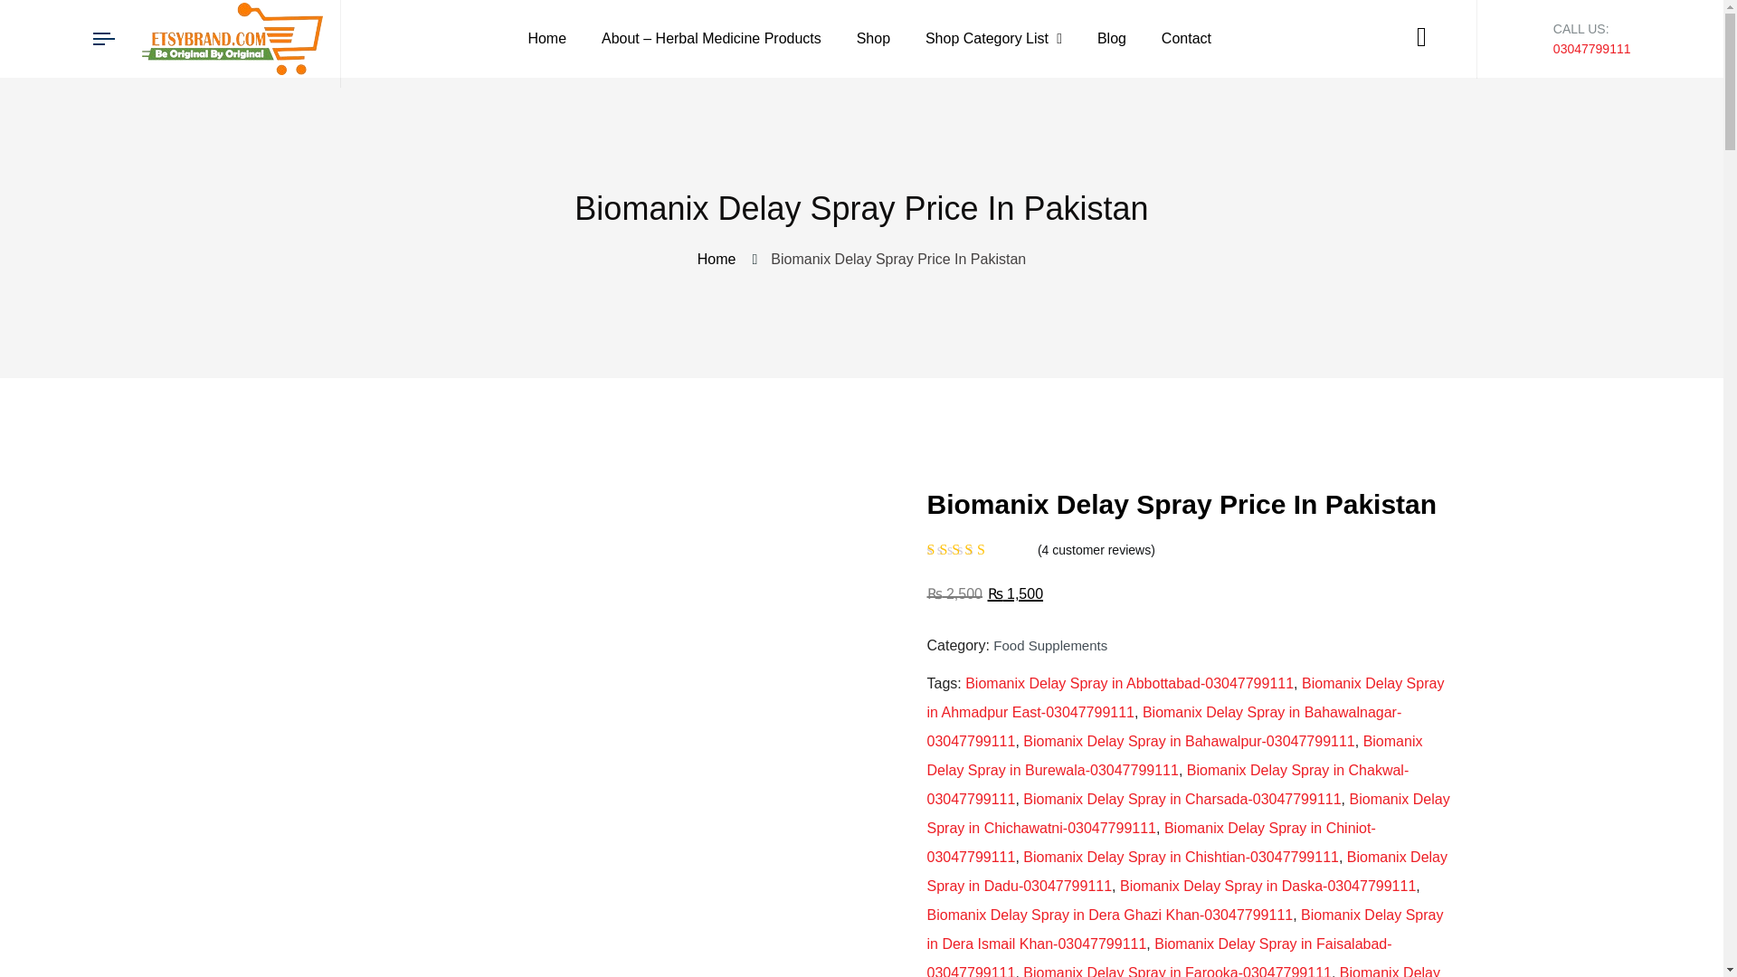  I want to click on Biomanix Delay Spray in Charsada-03047799111, so click(1182, 799).